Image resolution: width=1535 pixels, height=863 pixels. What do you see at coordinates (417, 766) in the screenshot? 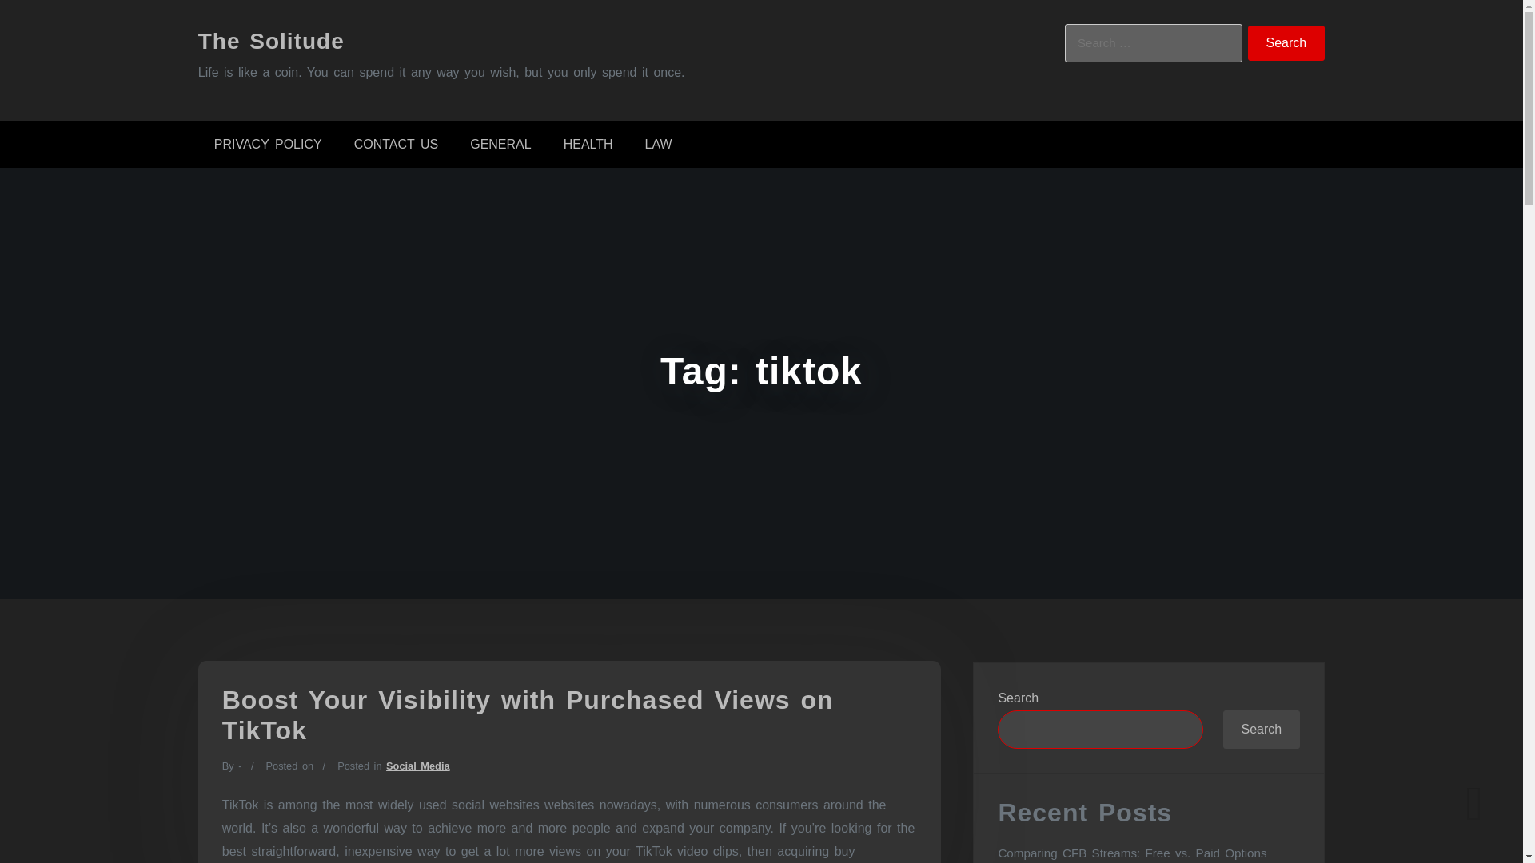
I see `Social Media` at bounding box center [417, 766].